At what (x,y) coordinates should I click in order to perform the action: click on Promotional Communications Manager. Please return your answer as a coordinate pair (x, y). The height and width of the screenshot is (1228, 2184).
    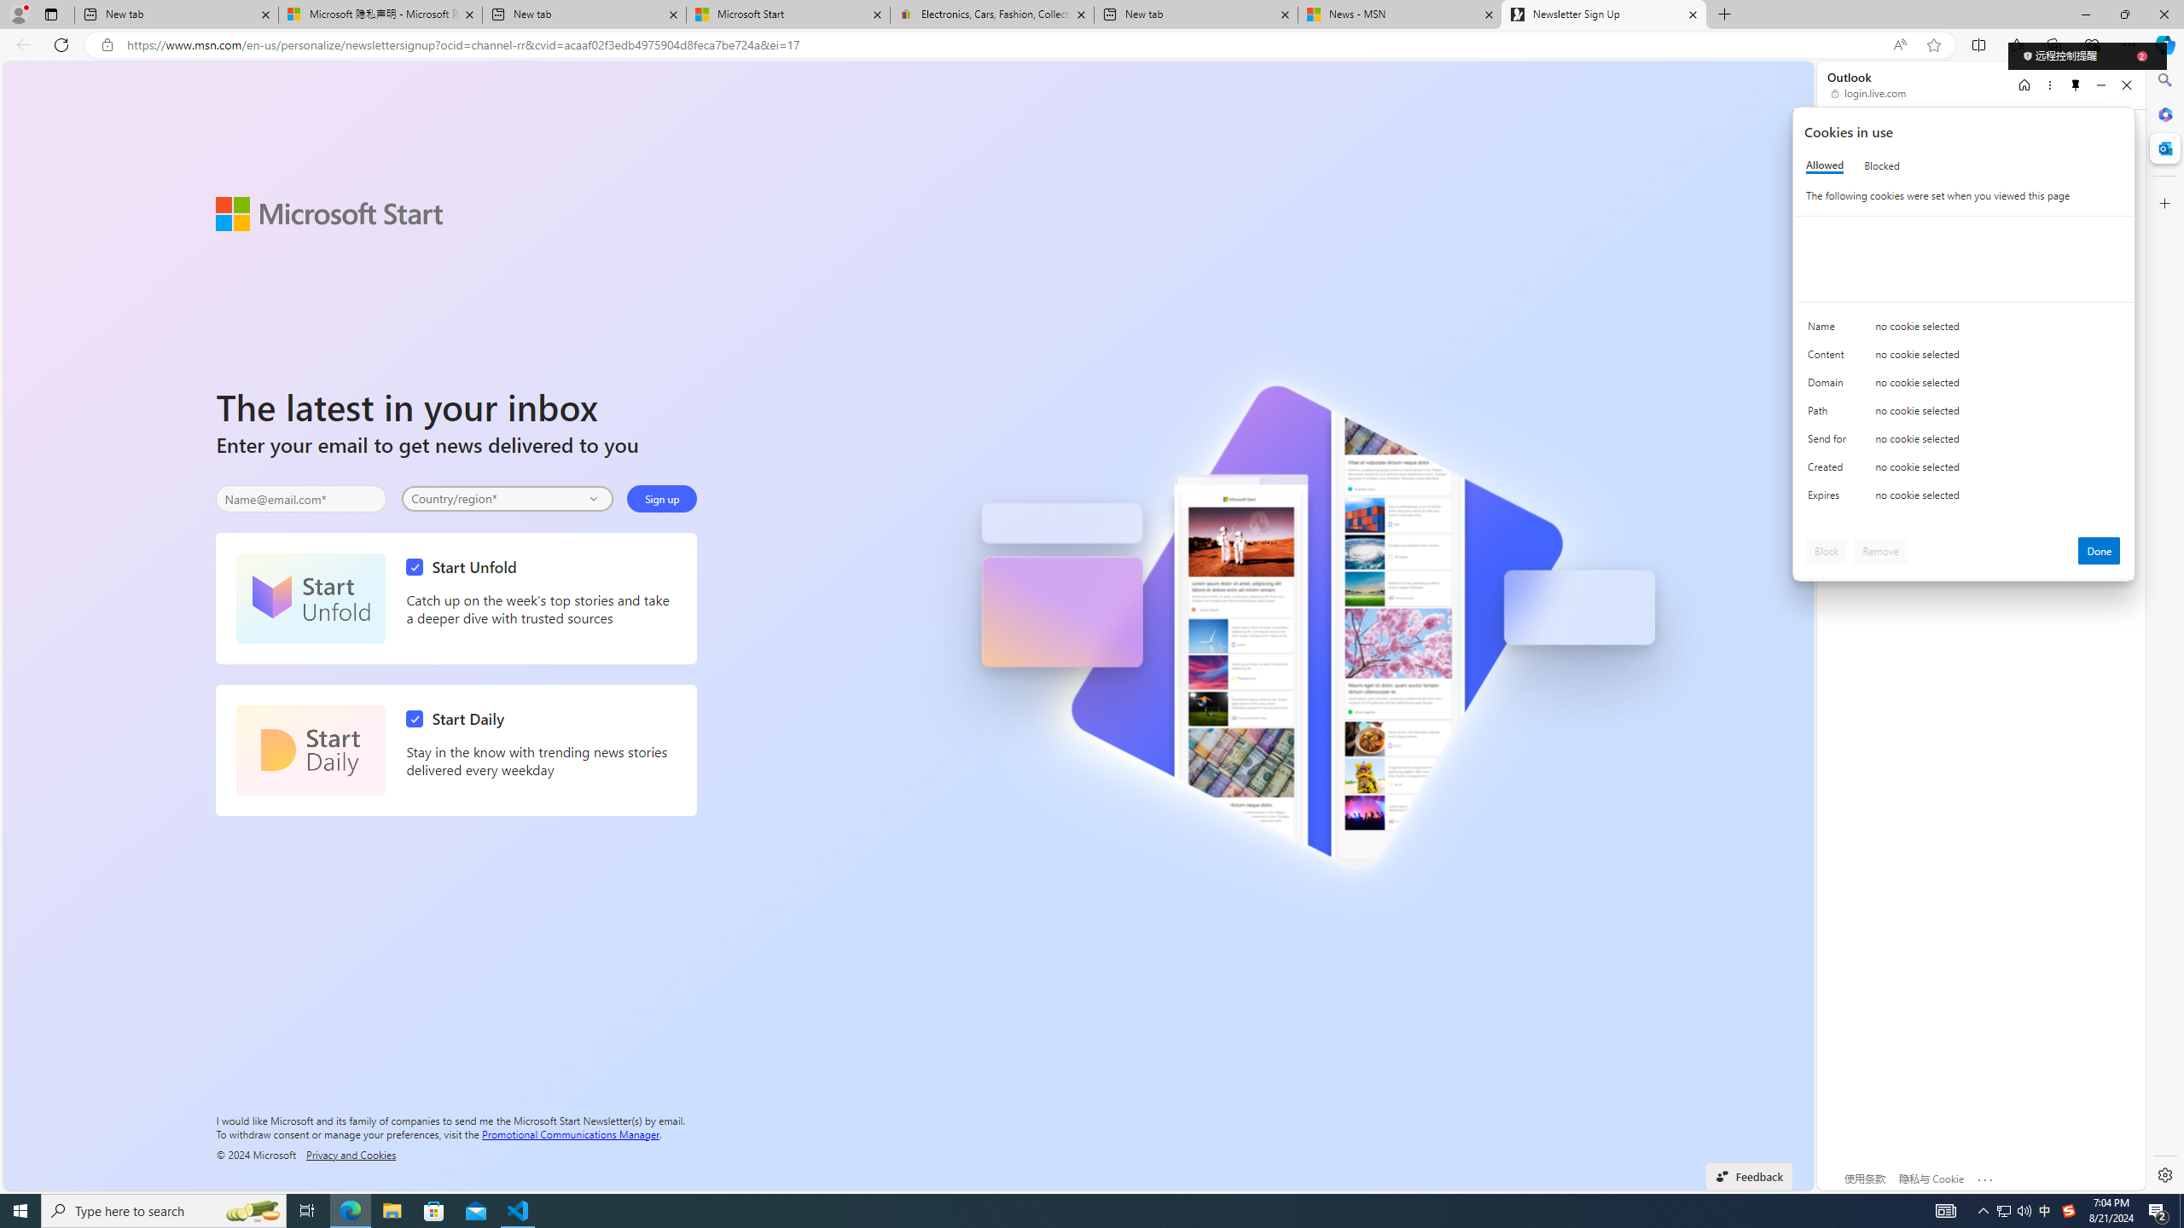
    Looking at the image, I should click on (571, 1132).